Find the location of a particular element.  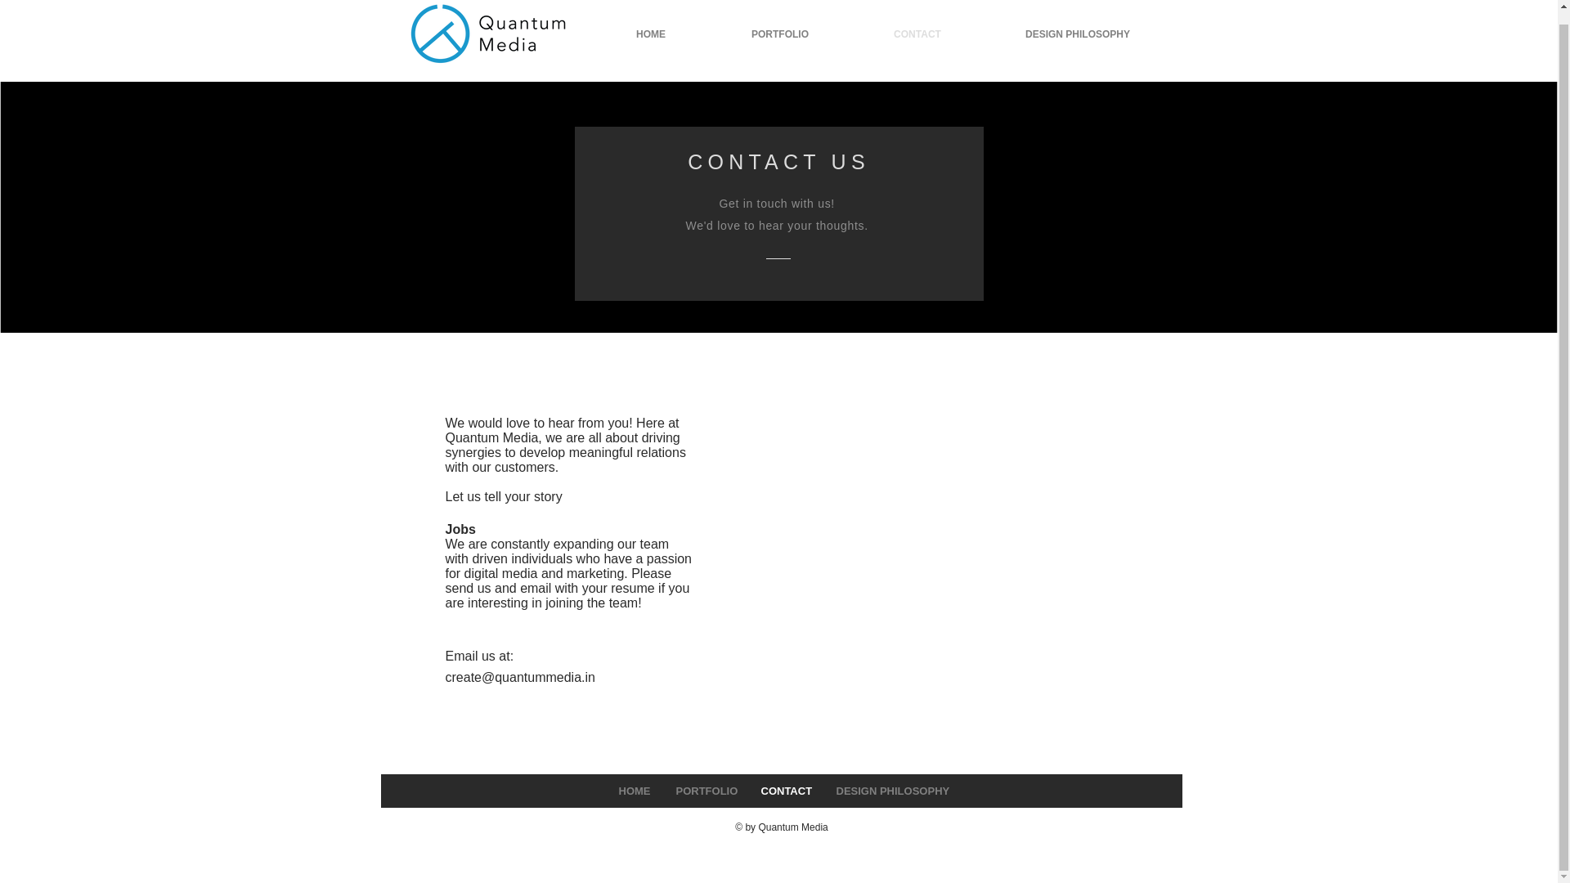

DESIGN PHILOSOPHY is located at coordinates (890, 791).